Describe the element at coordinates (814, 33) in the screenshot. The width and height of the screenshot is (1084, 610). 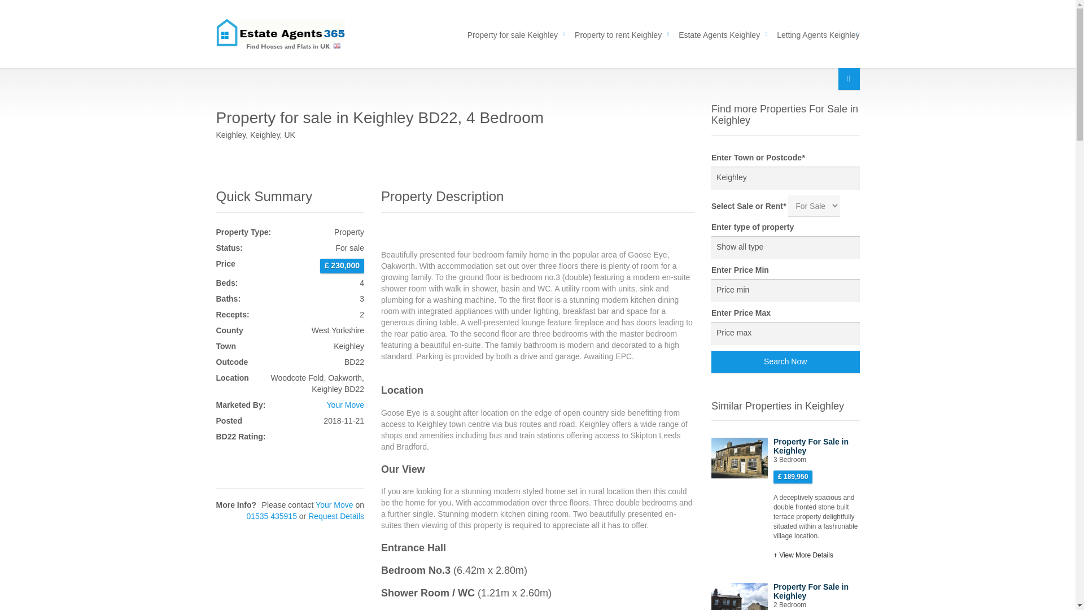
I see `Letting Agents Keighley` at that location.